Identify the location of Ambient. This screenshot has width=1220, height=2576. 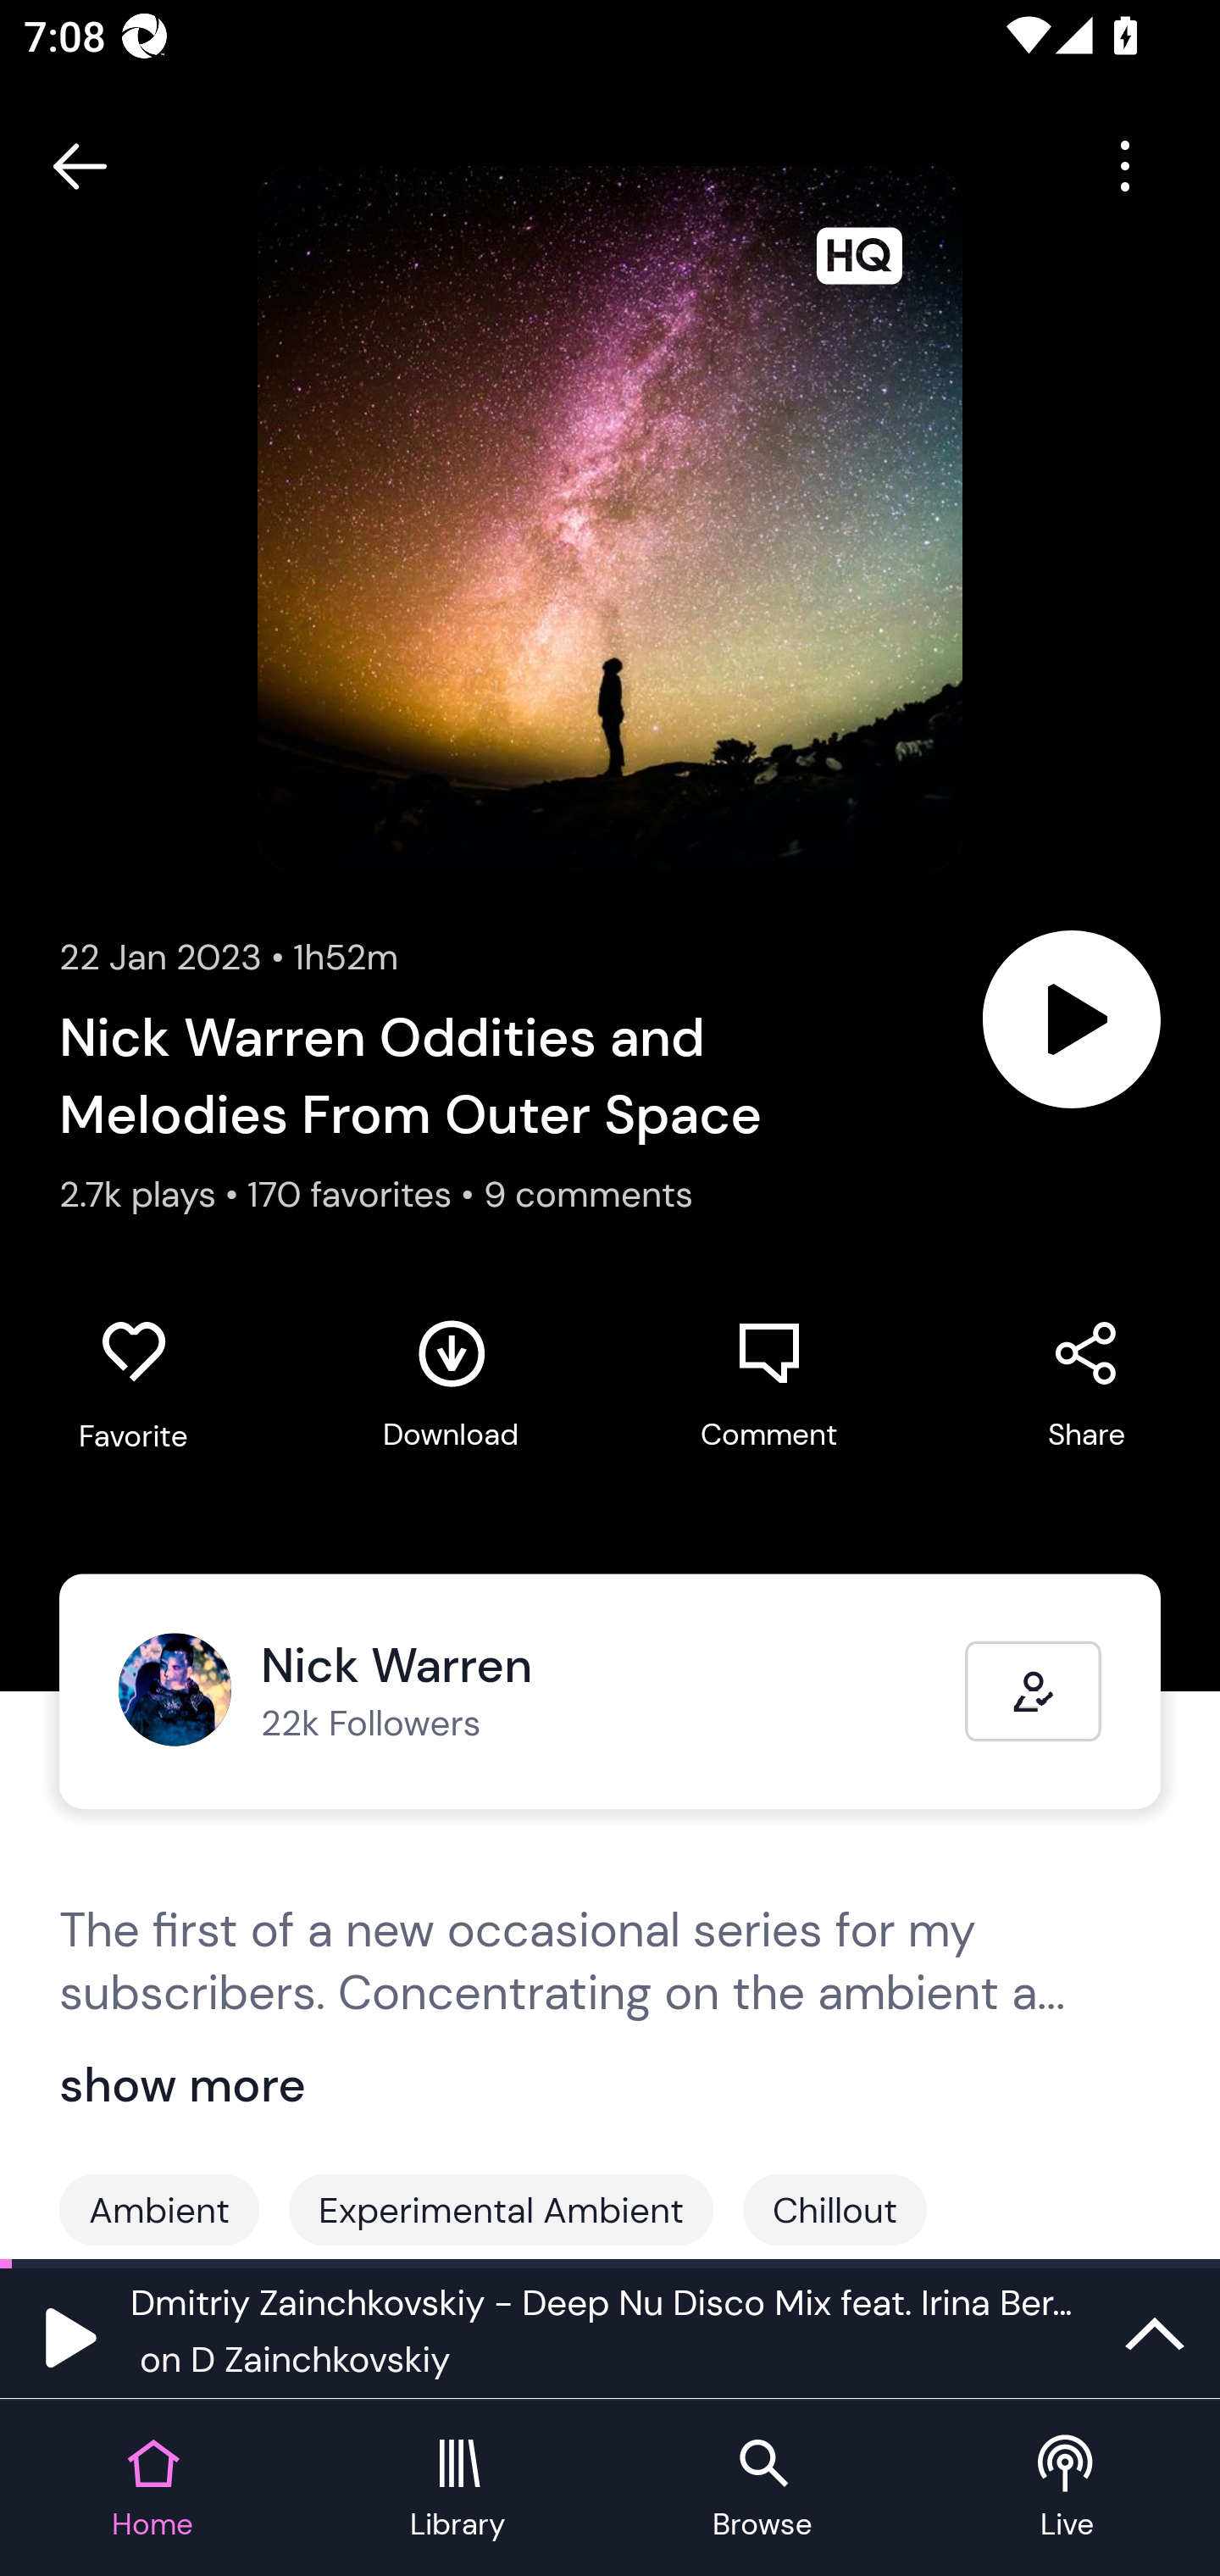
(159, 2210).